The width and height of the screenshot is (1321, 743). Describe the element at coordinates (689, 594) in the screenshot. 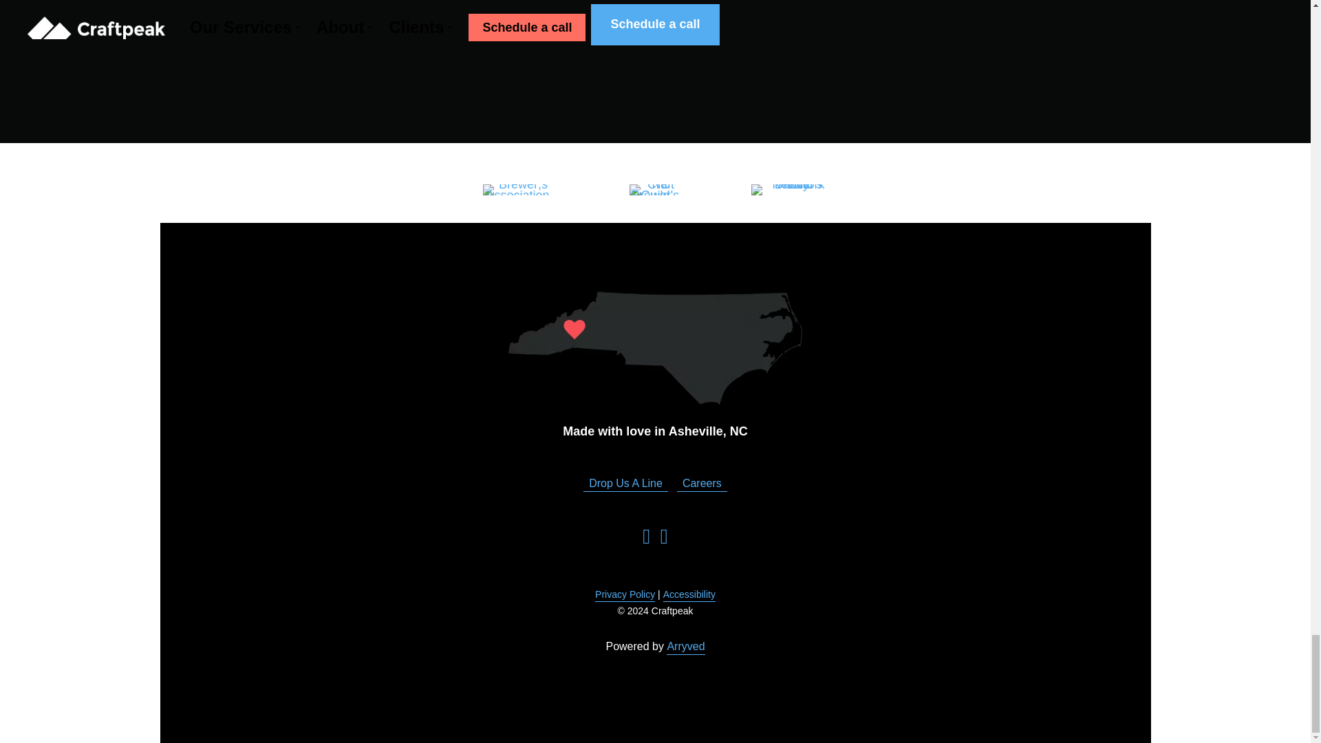

I see `Accessibility` at that location.